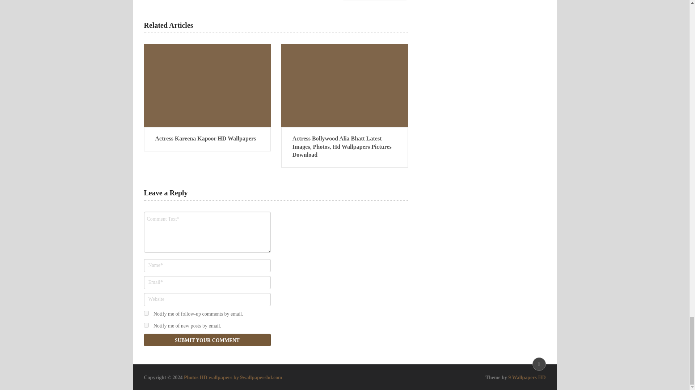 The width and height of the screenshot is (695, 390). Describe the element at coordinates (146, 325) in the screenshot. I see `subscribe` at that location.